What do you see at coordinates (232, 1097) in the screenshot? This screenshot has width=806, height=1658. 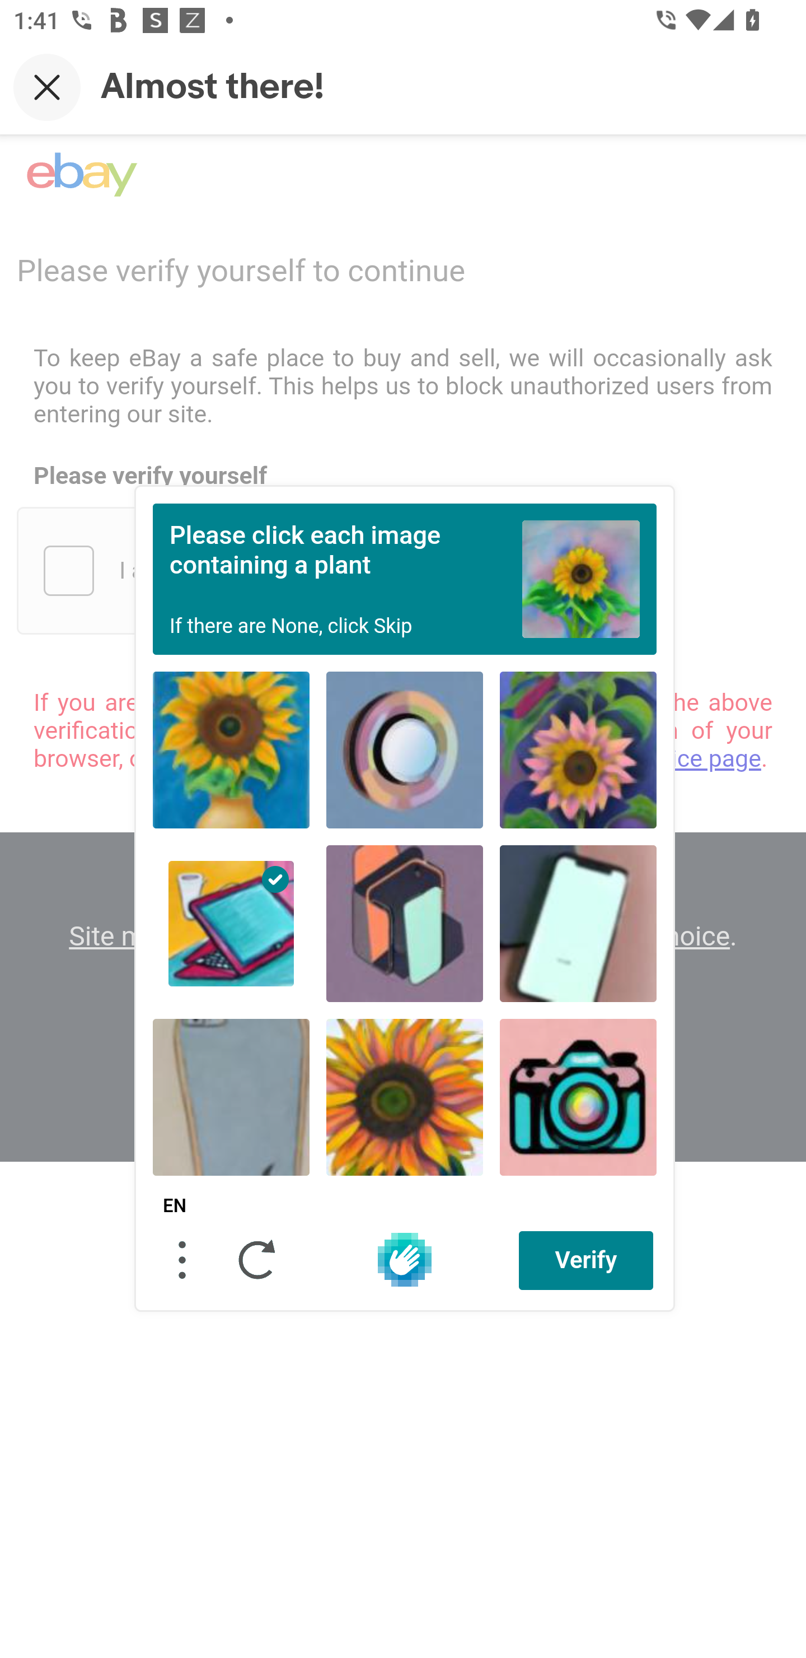 I see `Challenge Image 7` at bounding box center [232, 1097].